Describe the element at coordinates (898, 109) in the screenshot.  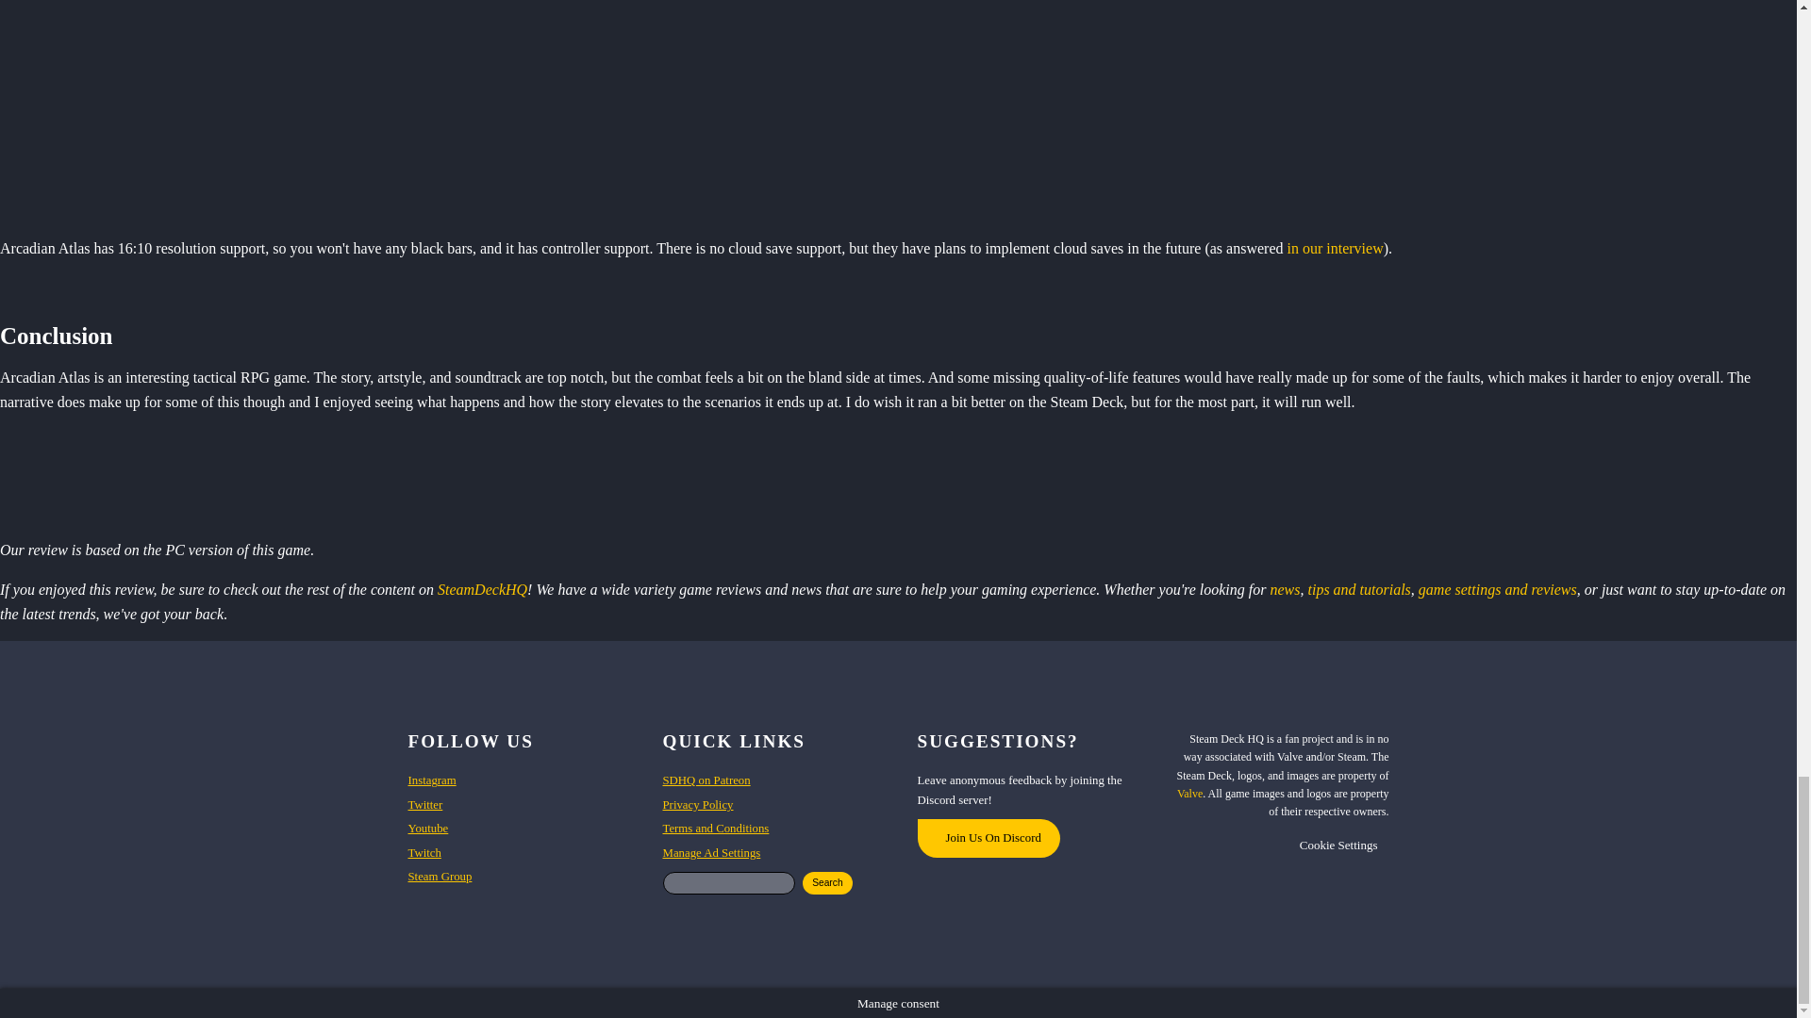
I see `Arcadian Atlas 9` at that location.